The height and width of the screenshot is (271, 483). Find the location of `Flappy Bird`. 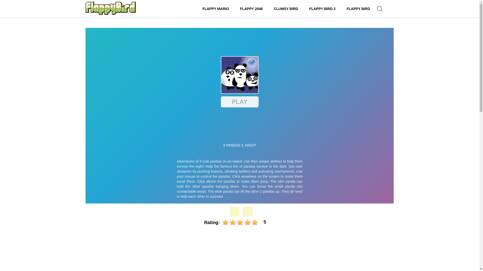

Flappy Bird is located at coordinates (110, 8).